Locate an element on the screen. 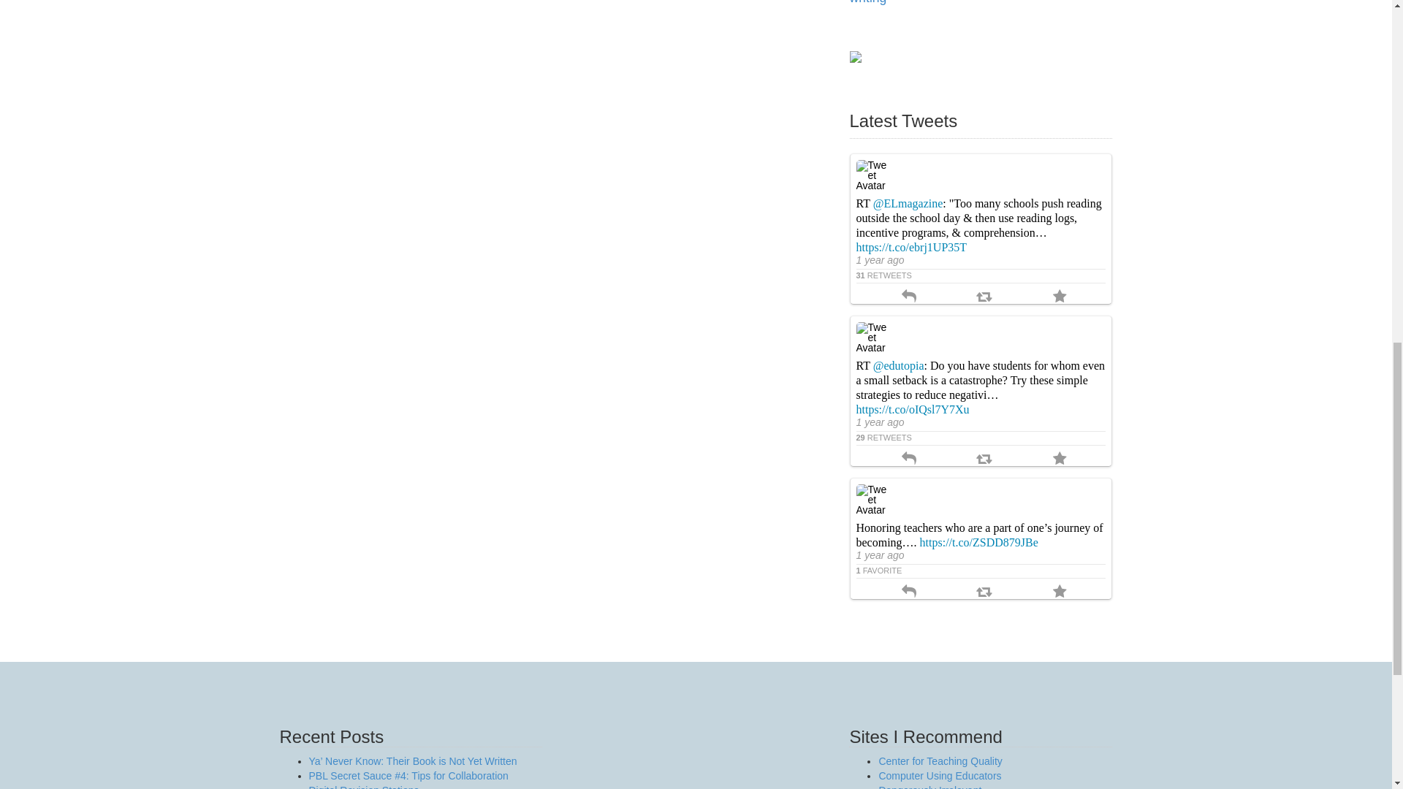  View Tweet on Twitter is located at coordinates (981, 437).